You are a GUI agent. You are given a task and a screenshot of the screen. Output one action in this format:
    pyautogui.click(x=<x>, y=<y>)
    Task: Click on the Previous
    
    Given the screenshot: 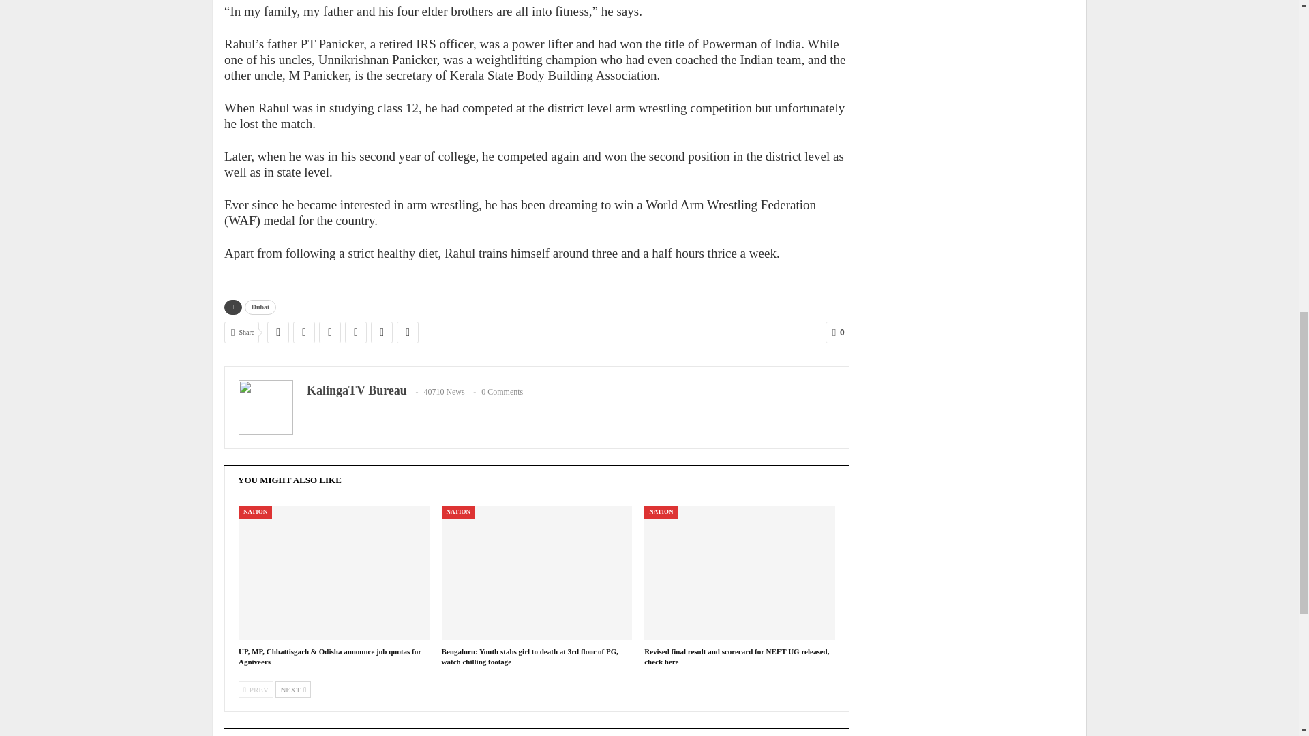 What is the action you would take?
    pyautogui.click(x=256, y=690)
    